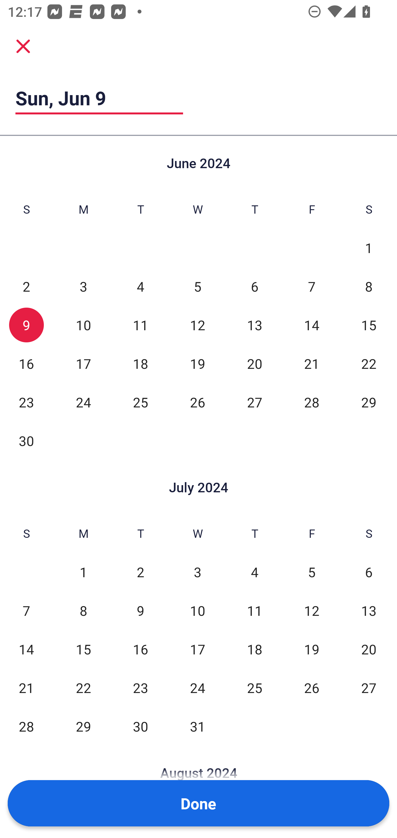 The height and width of the screenshot is (838, 397). I want to click on 15 Mon, Jul 15, Not Selected, so click(83, 649).